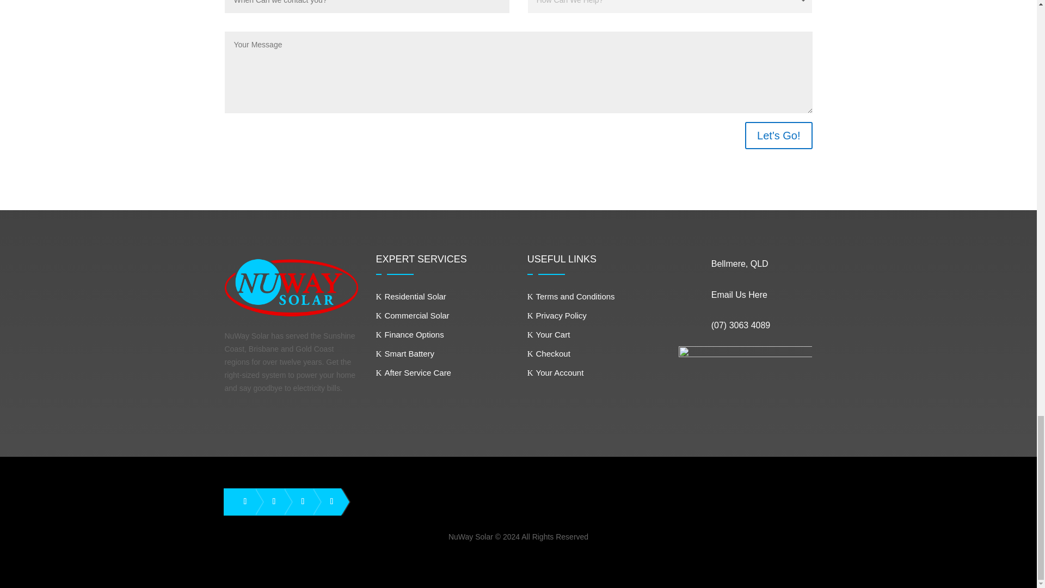 This screenshot has height=588, width=1045. Describe the element at coordinates (410, 334) in the screenshot. I see `Finance Options` at that location.